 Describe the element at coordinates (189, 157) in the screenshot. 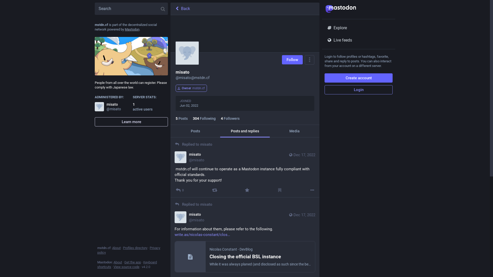

I see `misato
@misato` at that location.